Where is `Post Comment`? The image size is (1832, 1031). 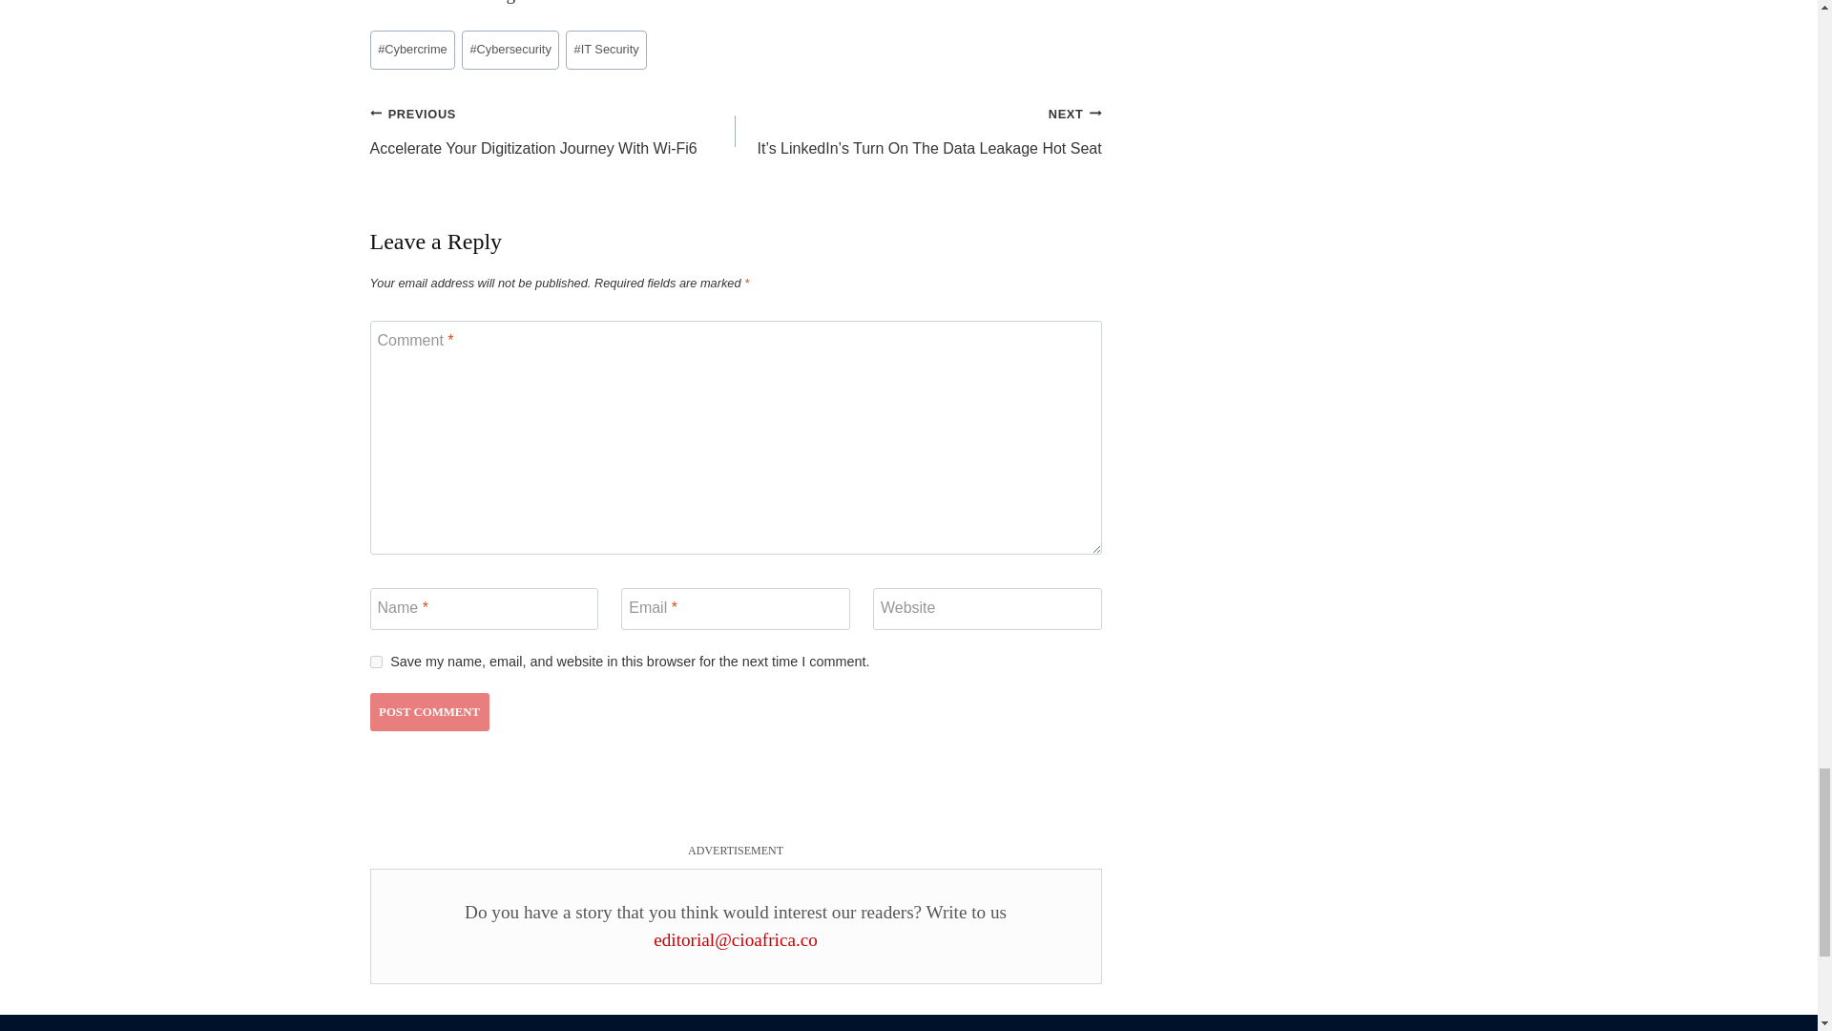
Post Comment is located at coordinates (429, 711).